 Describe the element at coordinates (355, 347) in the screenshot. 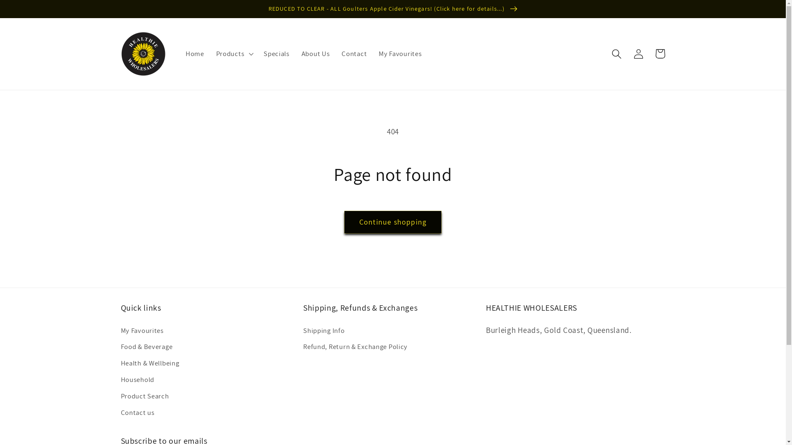

I see `Refund, Return & Exchange Policy` at that location.